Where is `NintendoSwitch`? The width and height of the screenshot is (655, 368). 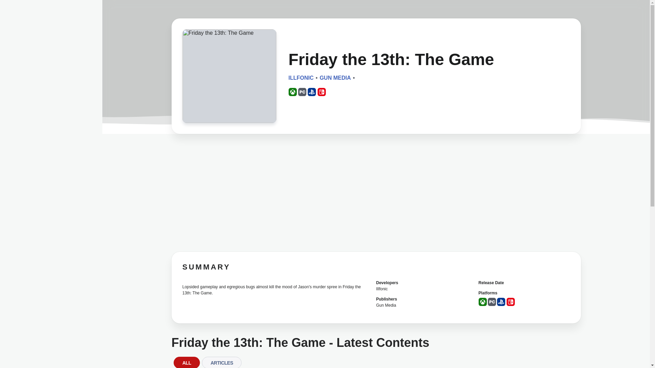 NintendoSwitch is located at coordinates (321, 92).